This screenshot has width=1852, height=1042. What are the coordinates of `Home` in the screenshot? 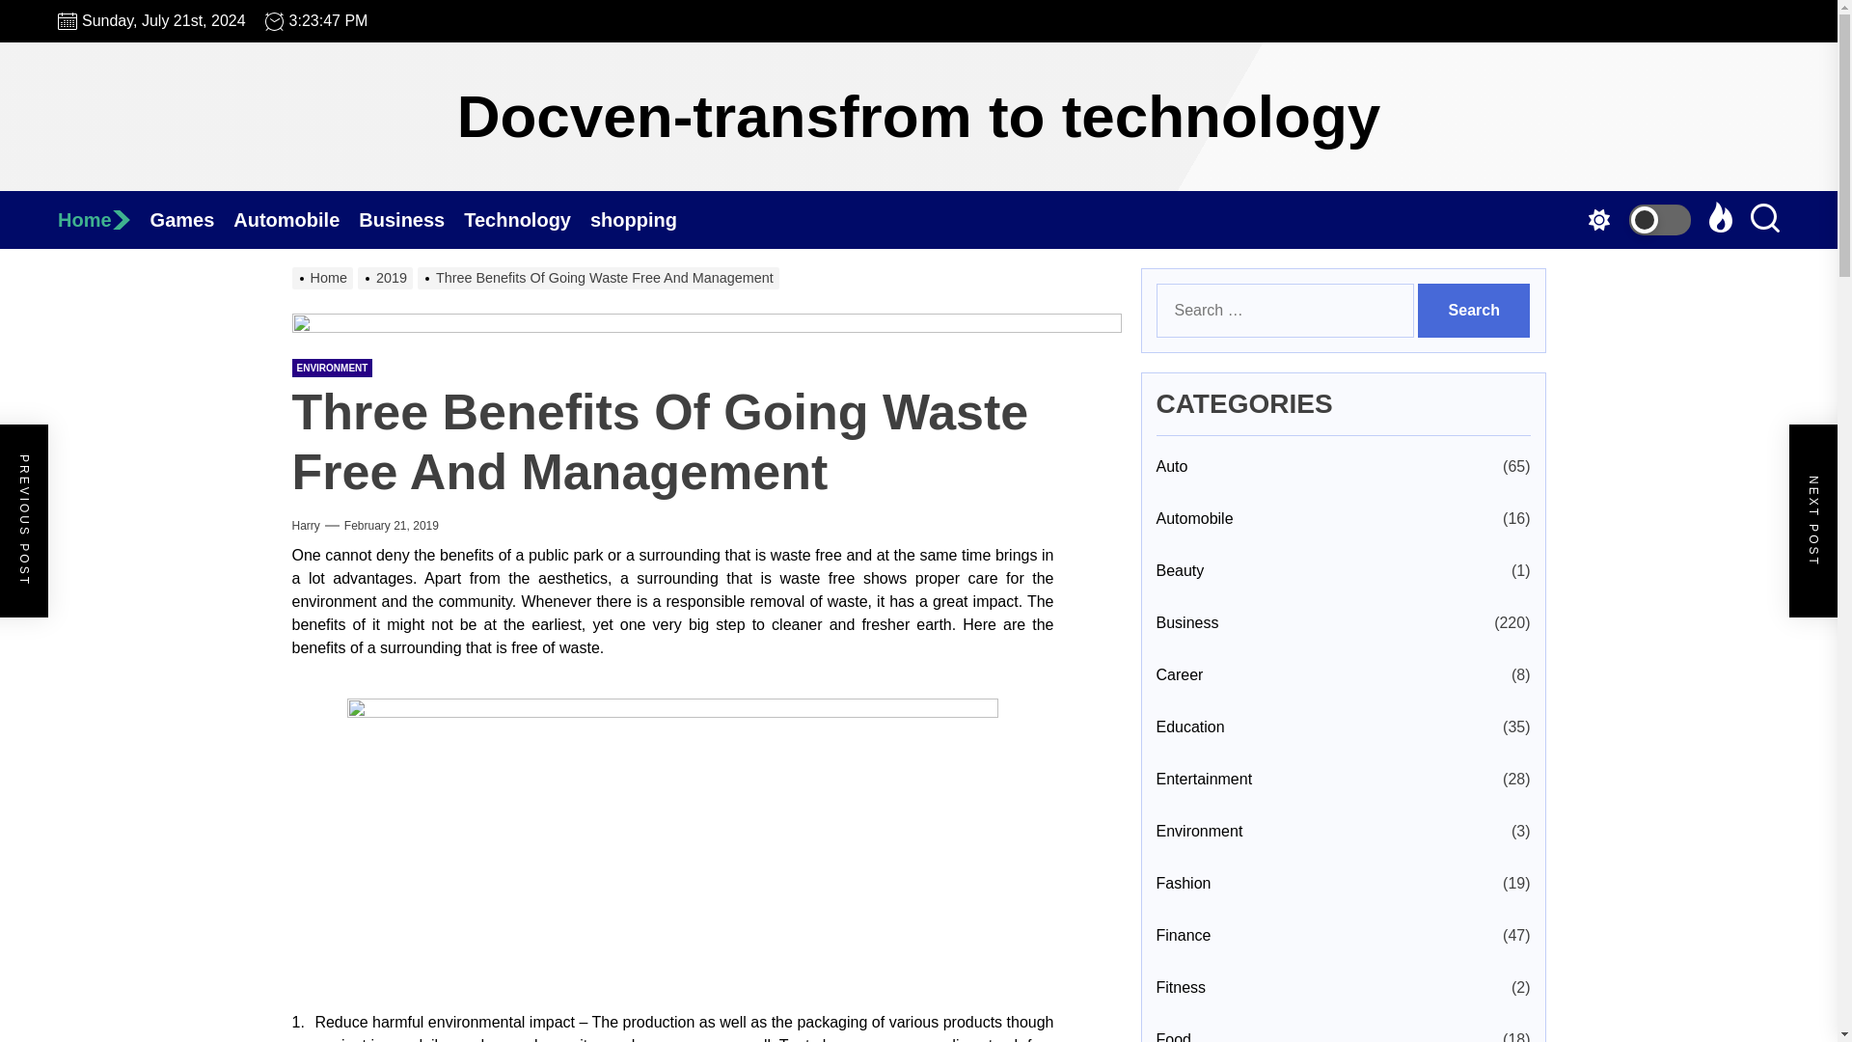 It's located at (103, 220).